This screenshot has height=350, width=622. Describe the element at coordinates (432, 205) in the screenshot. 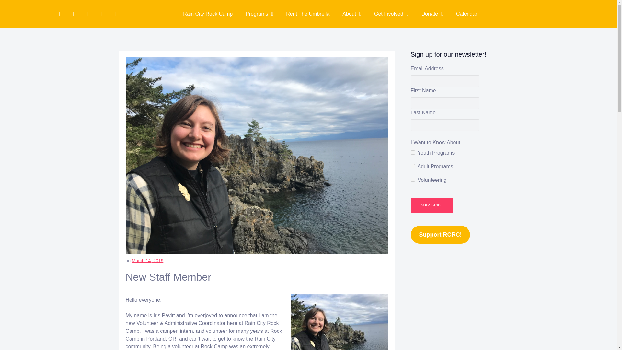

I see `Subscribe` at that location.